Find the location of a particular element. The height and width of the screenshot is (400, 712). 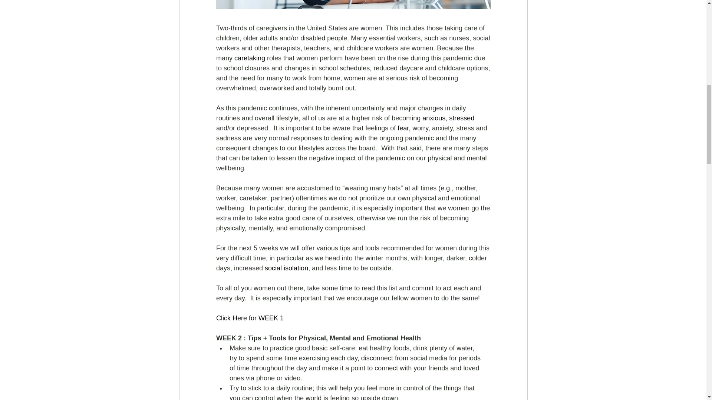

stressed is located at coordinates (461, 118).